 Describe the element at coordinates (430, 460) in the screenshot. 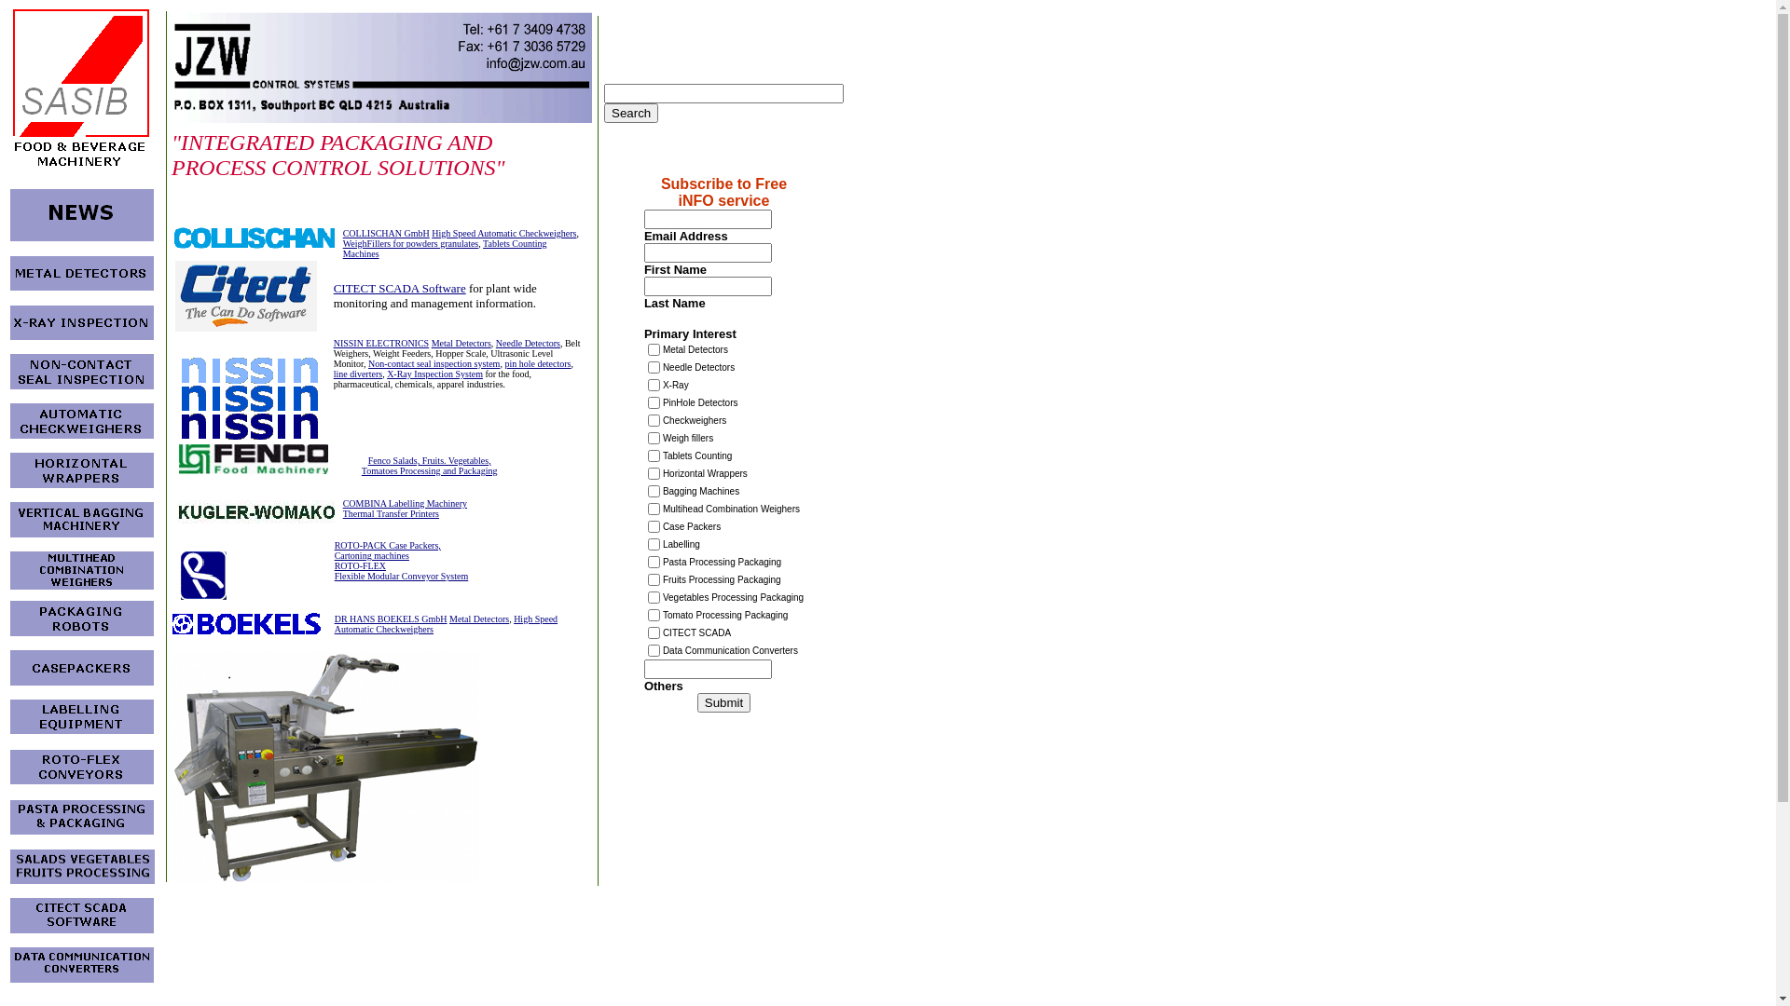

I see `Fenco Salads, Fruits. Vegetables,` at that location.